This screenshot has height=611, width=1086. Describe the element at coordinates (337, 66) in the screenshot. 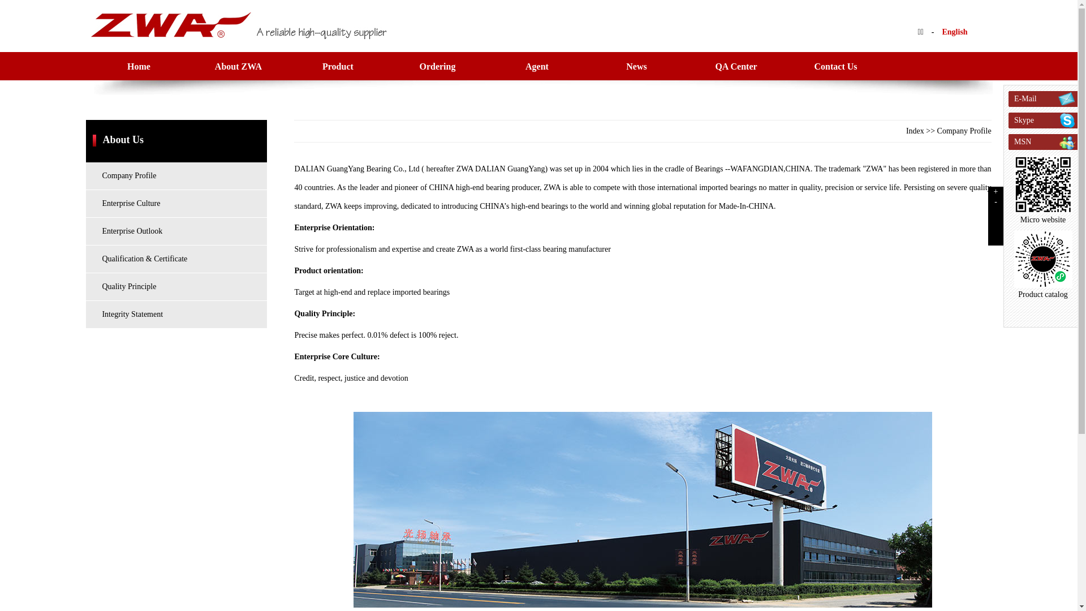

I see `Product` at that location.